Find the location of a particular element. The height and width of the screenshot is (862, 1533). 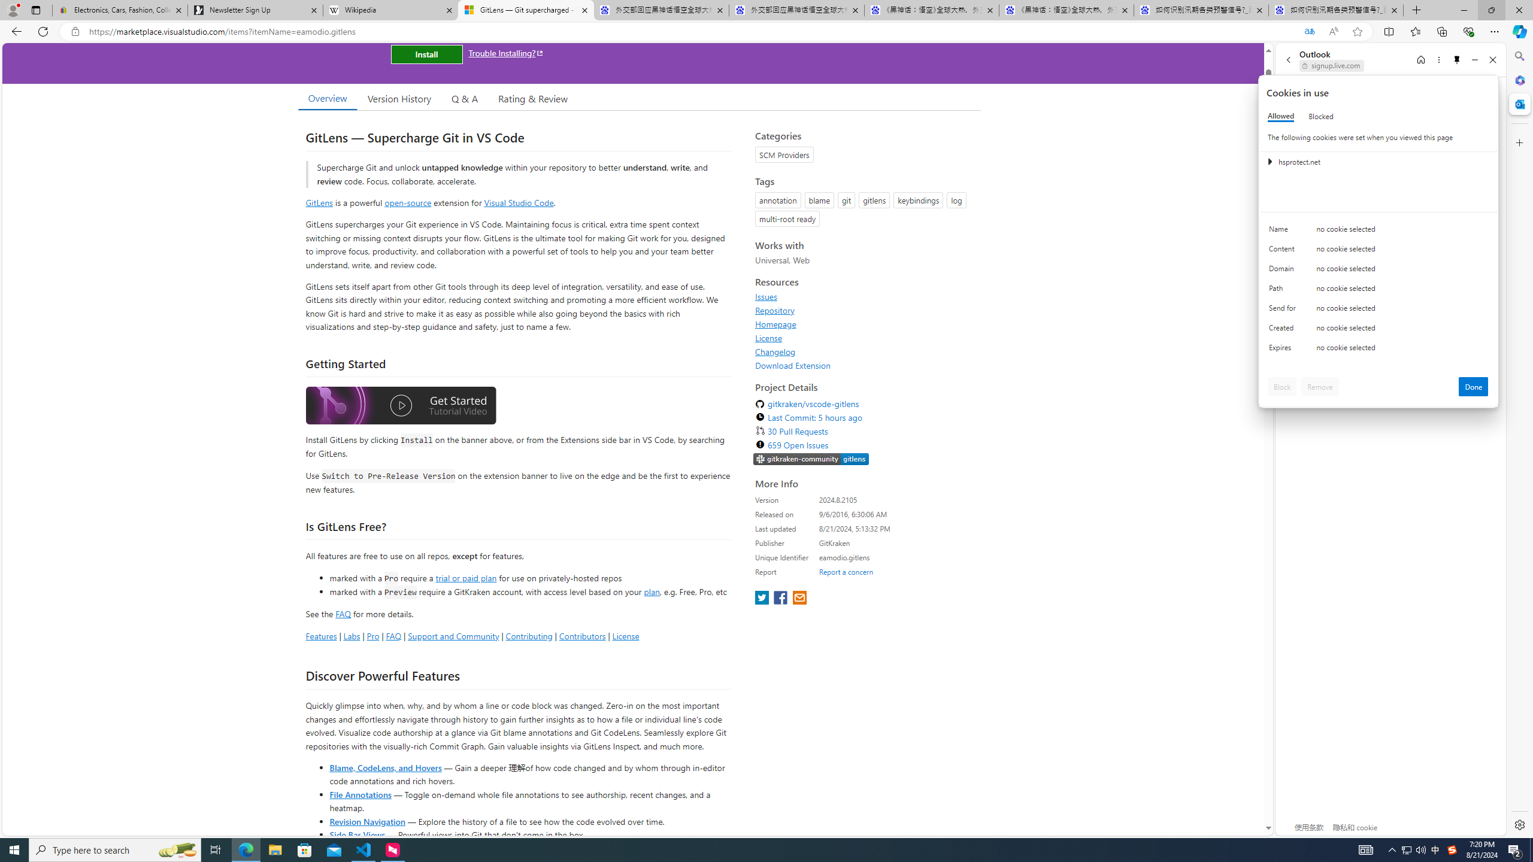

Send for is located at coordinates (1284, 311).